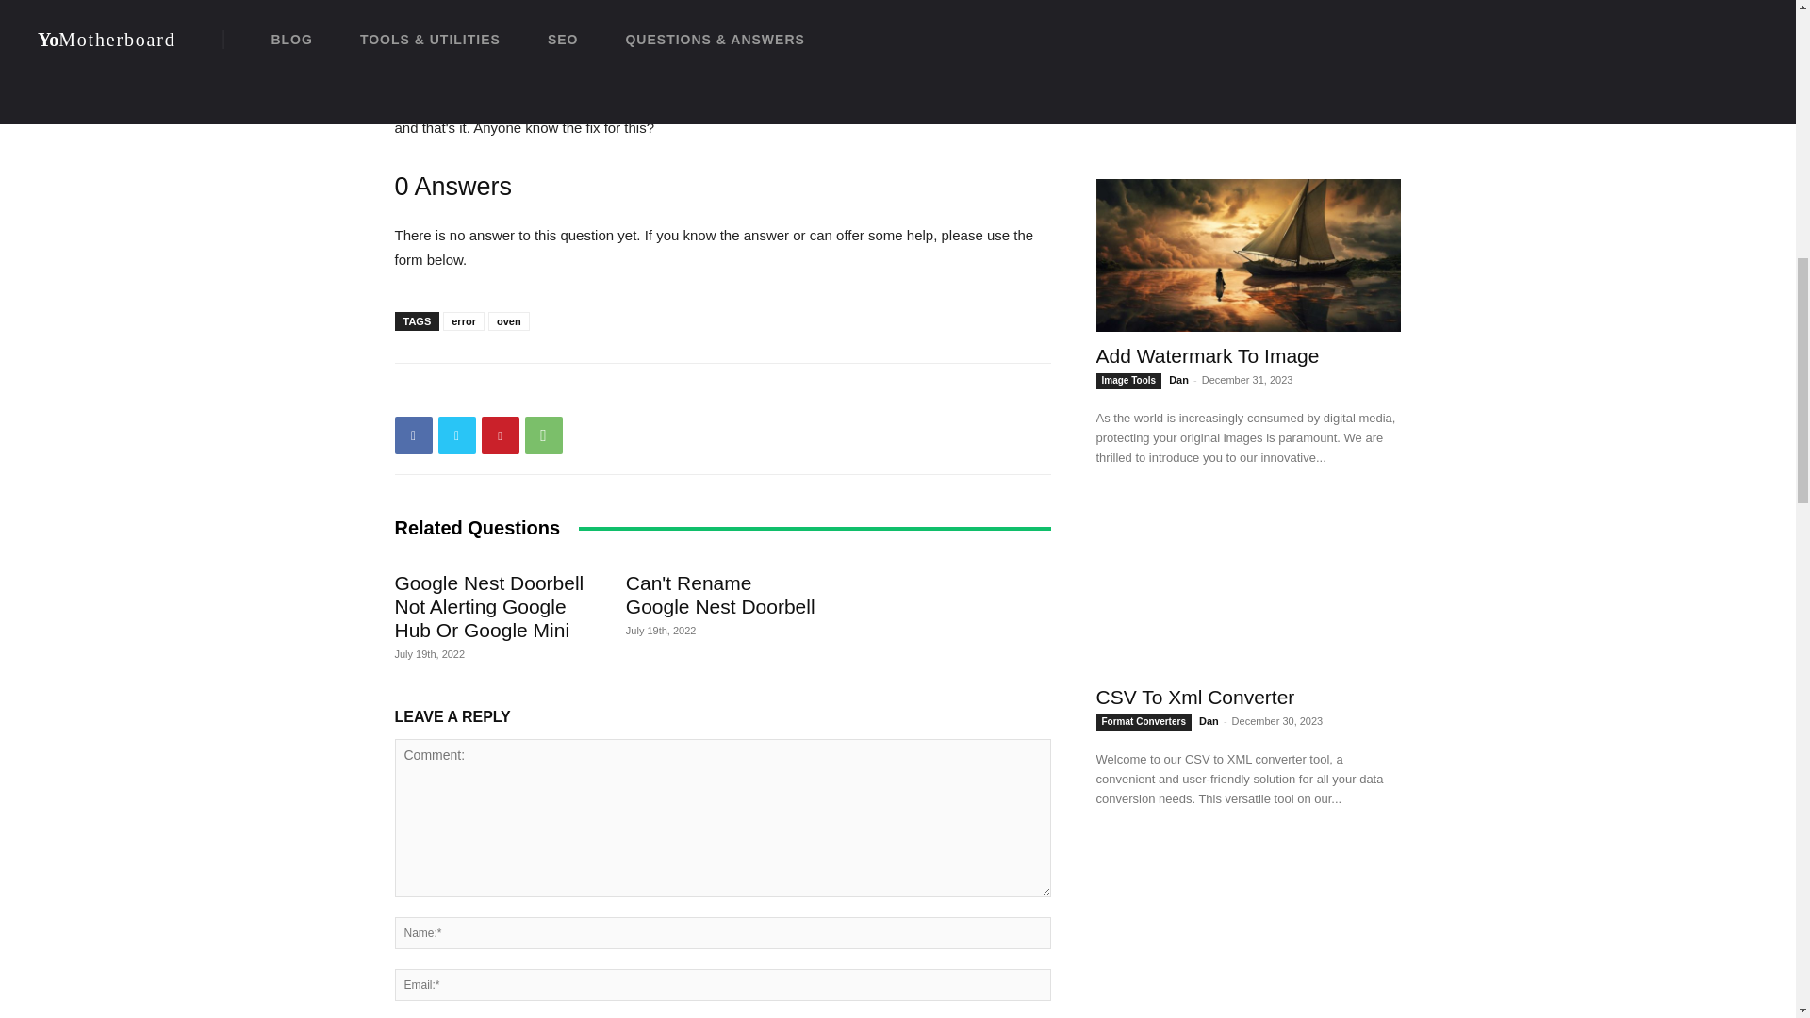 This screenshot has width=1810, height=1018. Describe the element at coordinates (535, 393) in the screenshot. I see `bottomFacebookLike` at that location.